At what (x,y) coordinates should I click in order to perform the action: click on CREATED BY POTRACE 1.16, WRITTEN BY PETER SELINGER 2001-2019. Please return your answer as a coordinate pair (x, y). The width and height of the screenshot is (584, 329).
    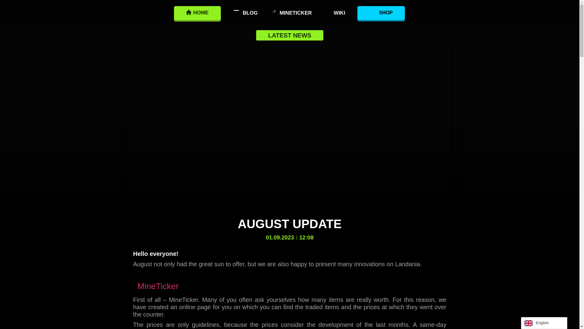
    Looking at the image, I should click on (189, 12).